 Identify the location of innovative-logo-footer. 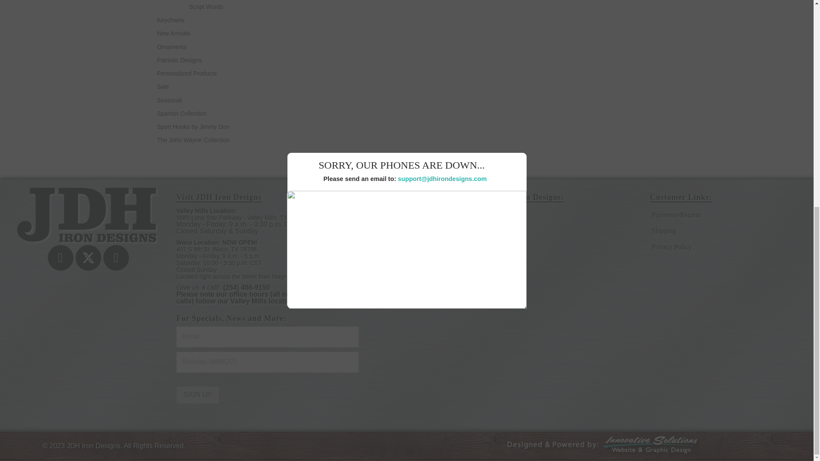
(604, 446).